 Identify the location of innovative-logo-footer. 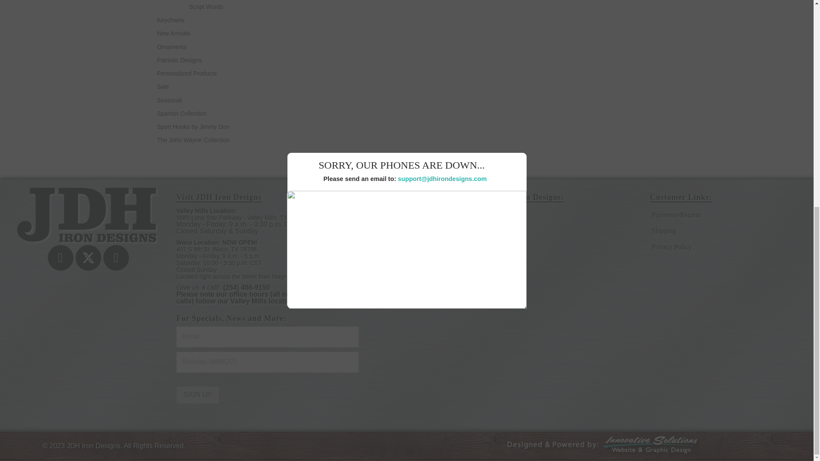
(604, 446).